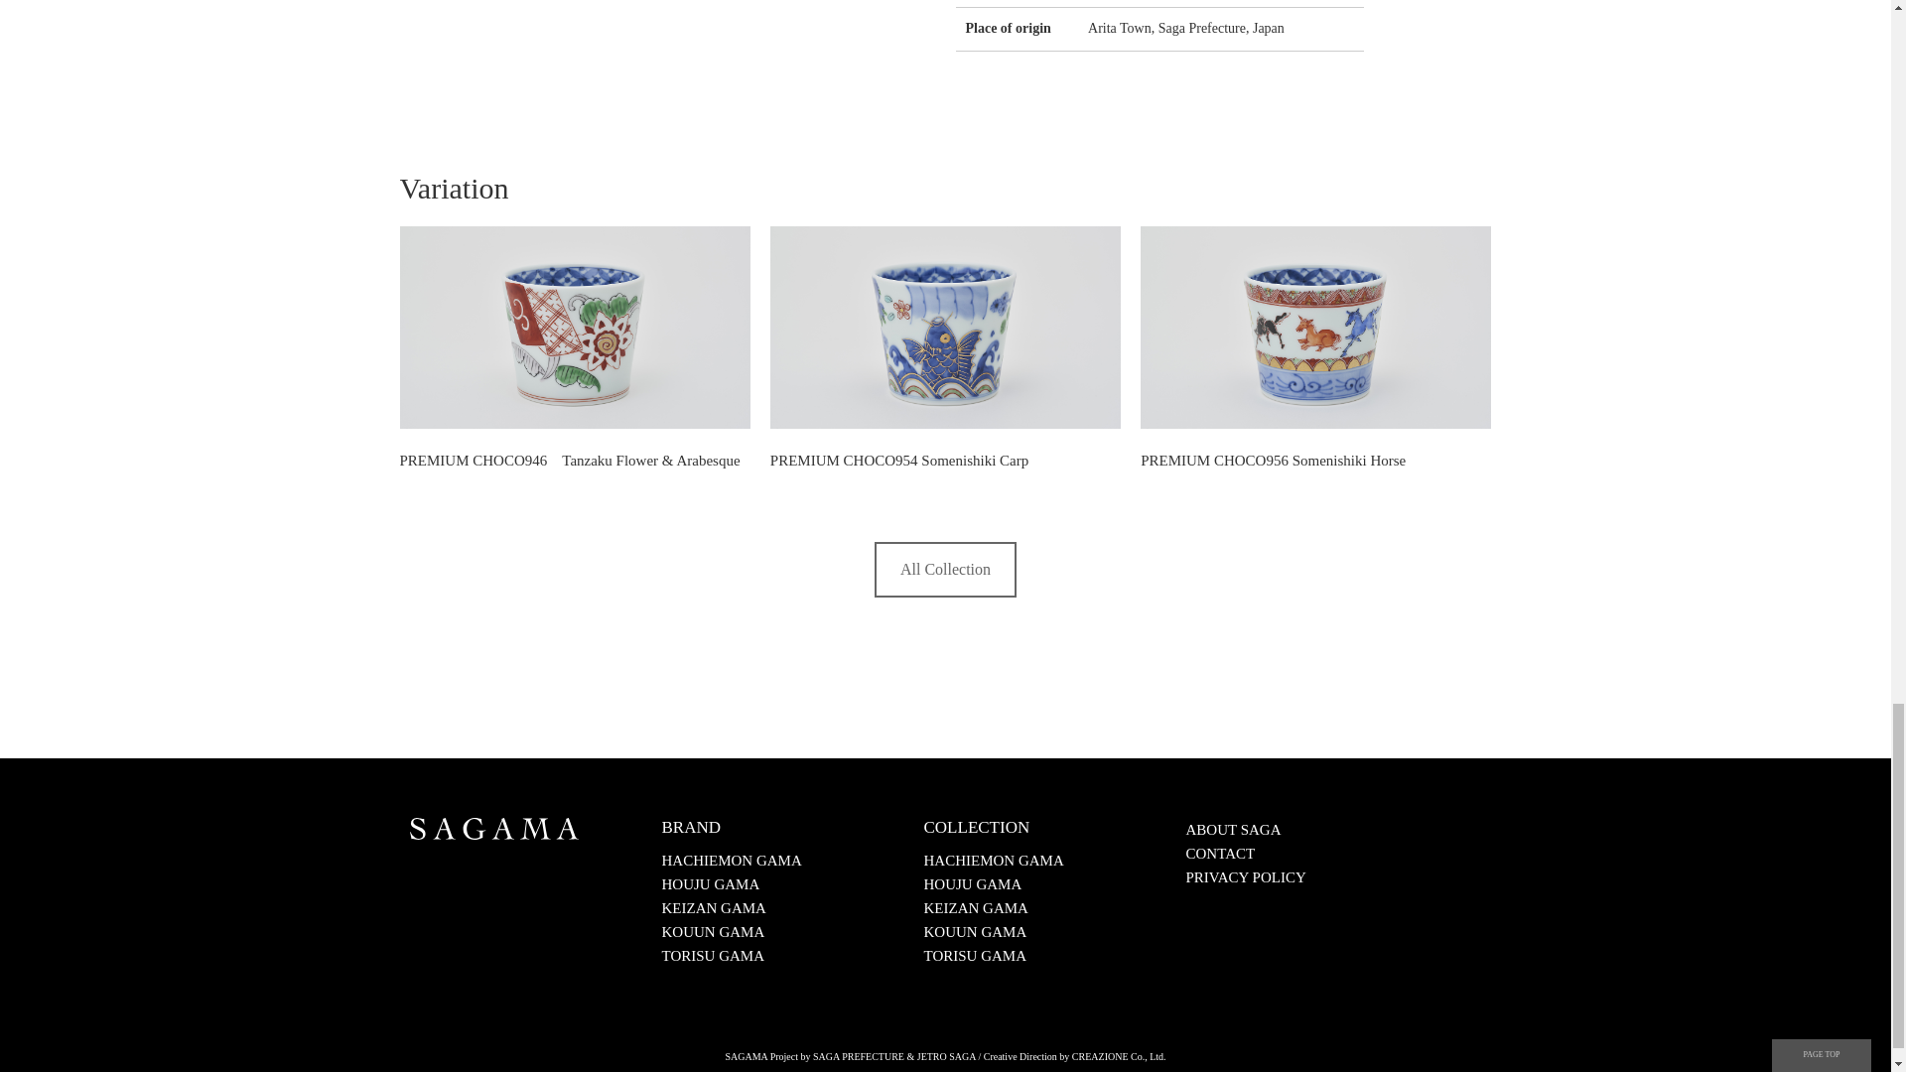  I want to click on KOUUN GAMA, so click(975, 931).